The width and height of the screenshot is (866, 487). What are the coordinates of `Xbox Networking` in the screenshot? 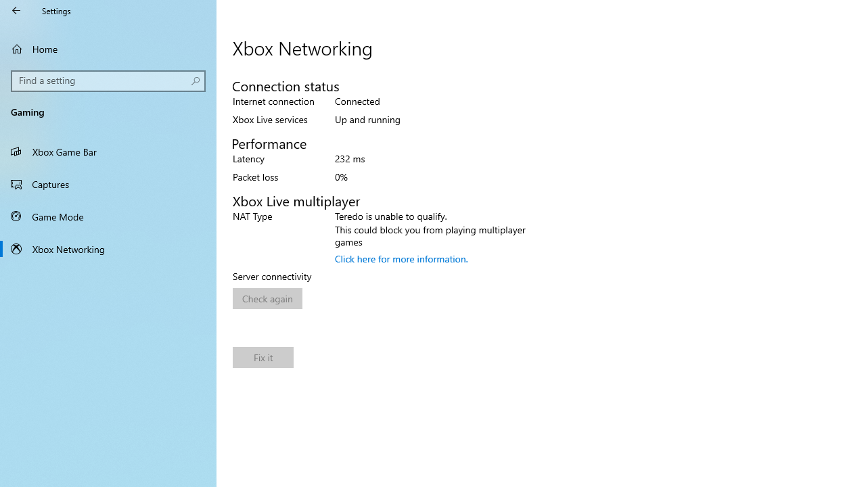 It's located at (108, 249).